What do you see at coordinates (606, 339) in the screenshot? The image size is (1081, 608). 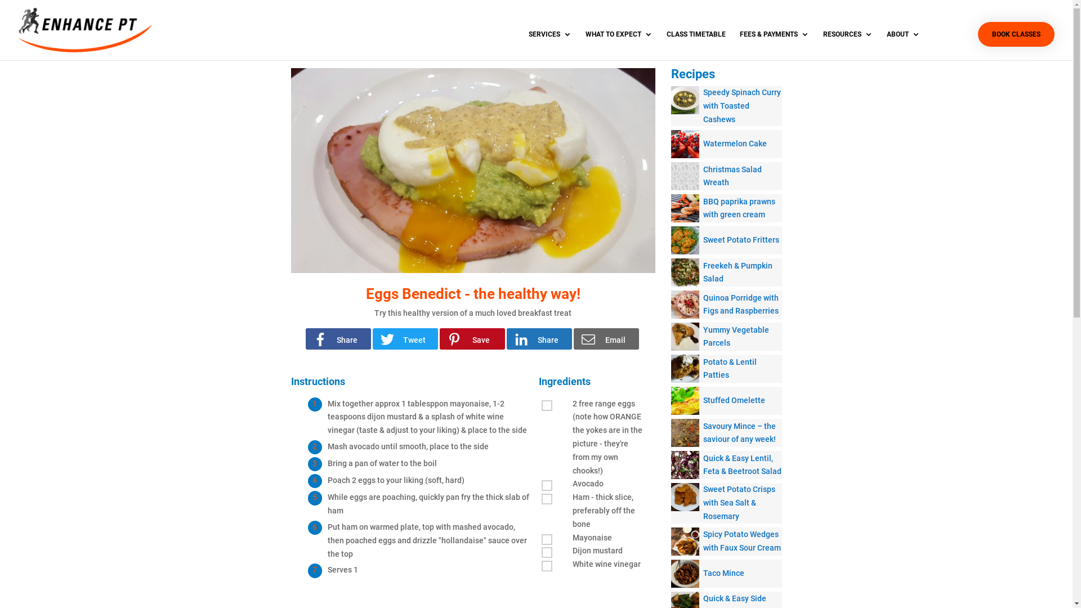 I see `Email` at bounding box center [606, 339].